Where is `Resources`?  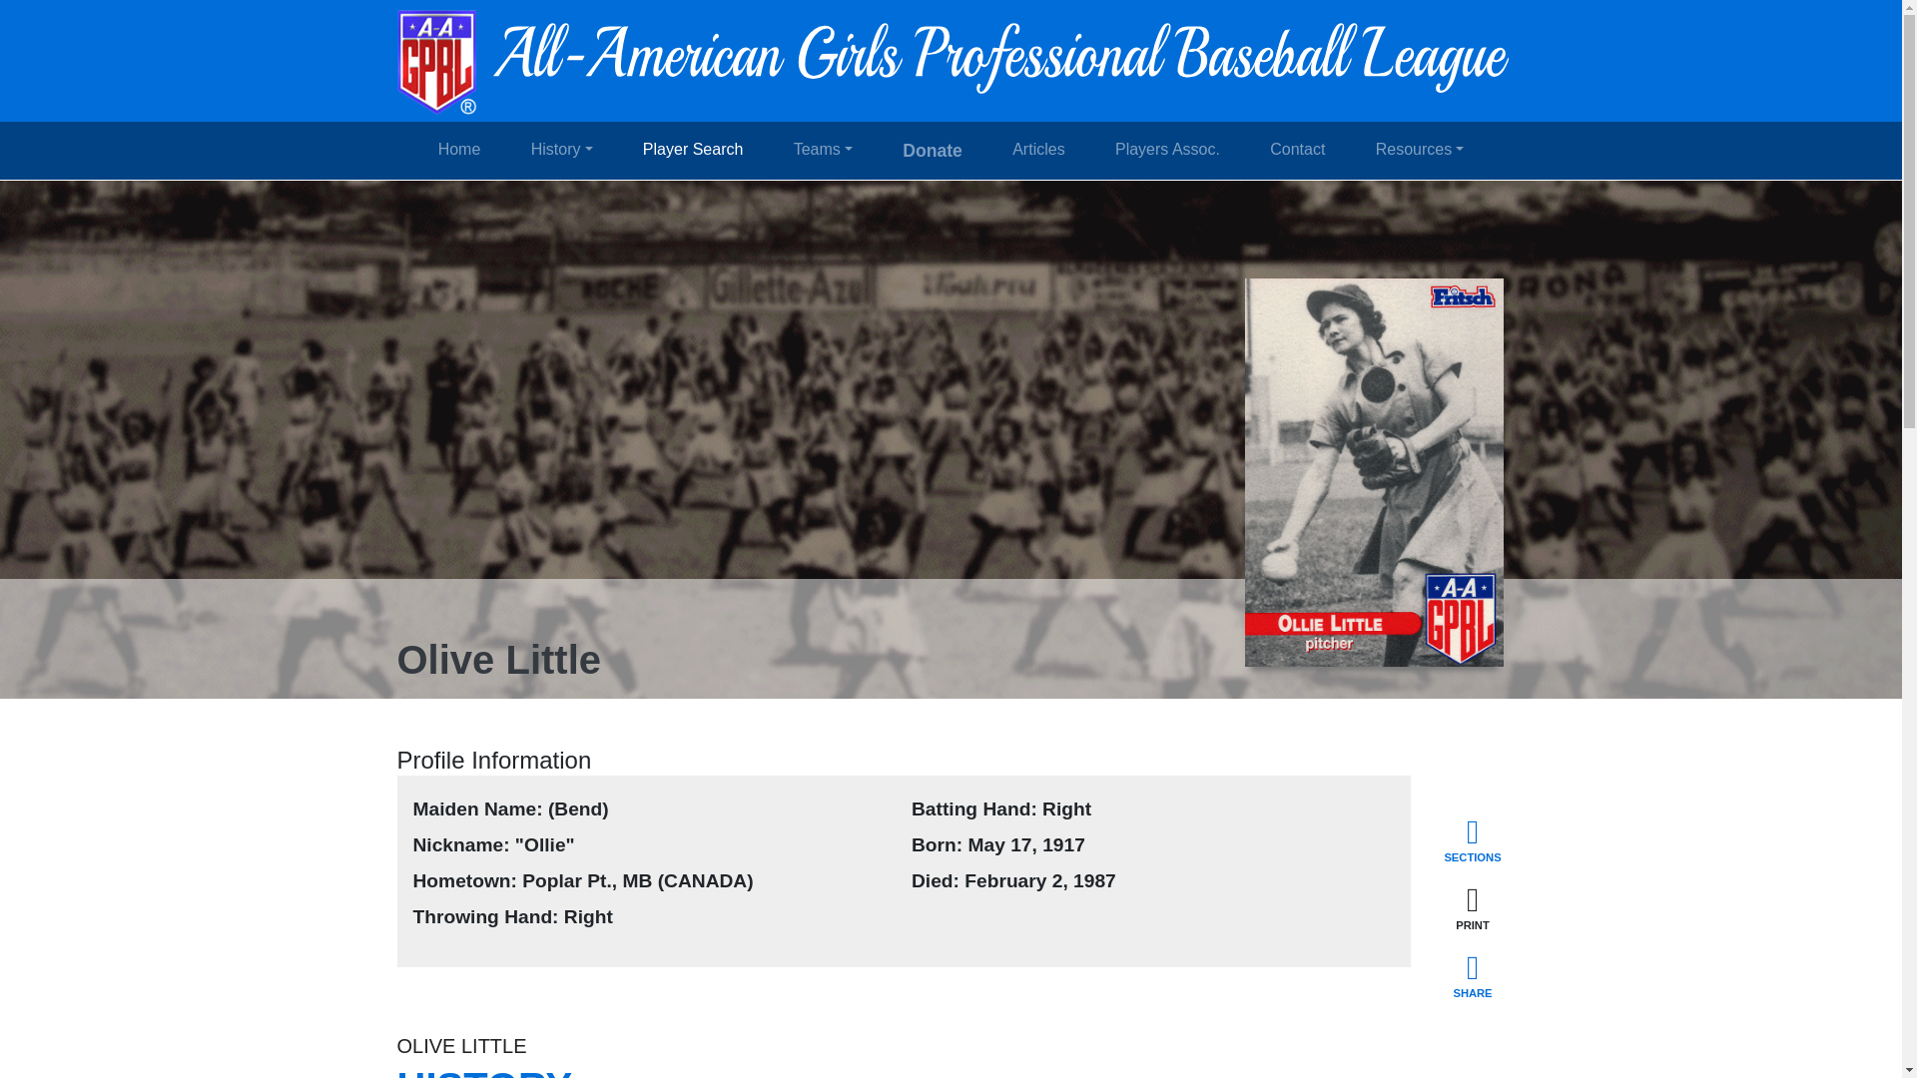
Resources is located at coordinates (1420, 149).